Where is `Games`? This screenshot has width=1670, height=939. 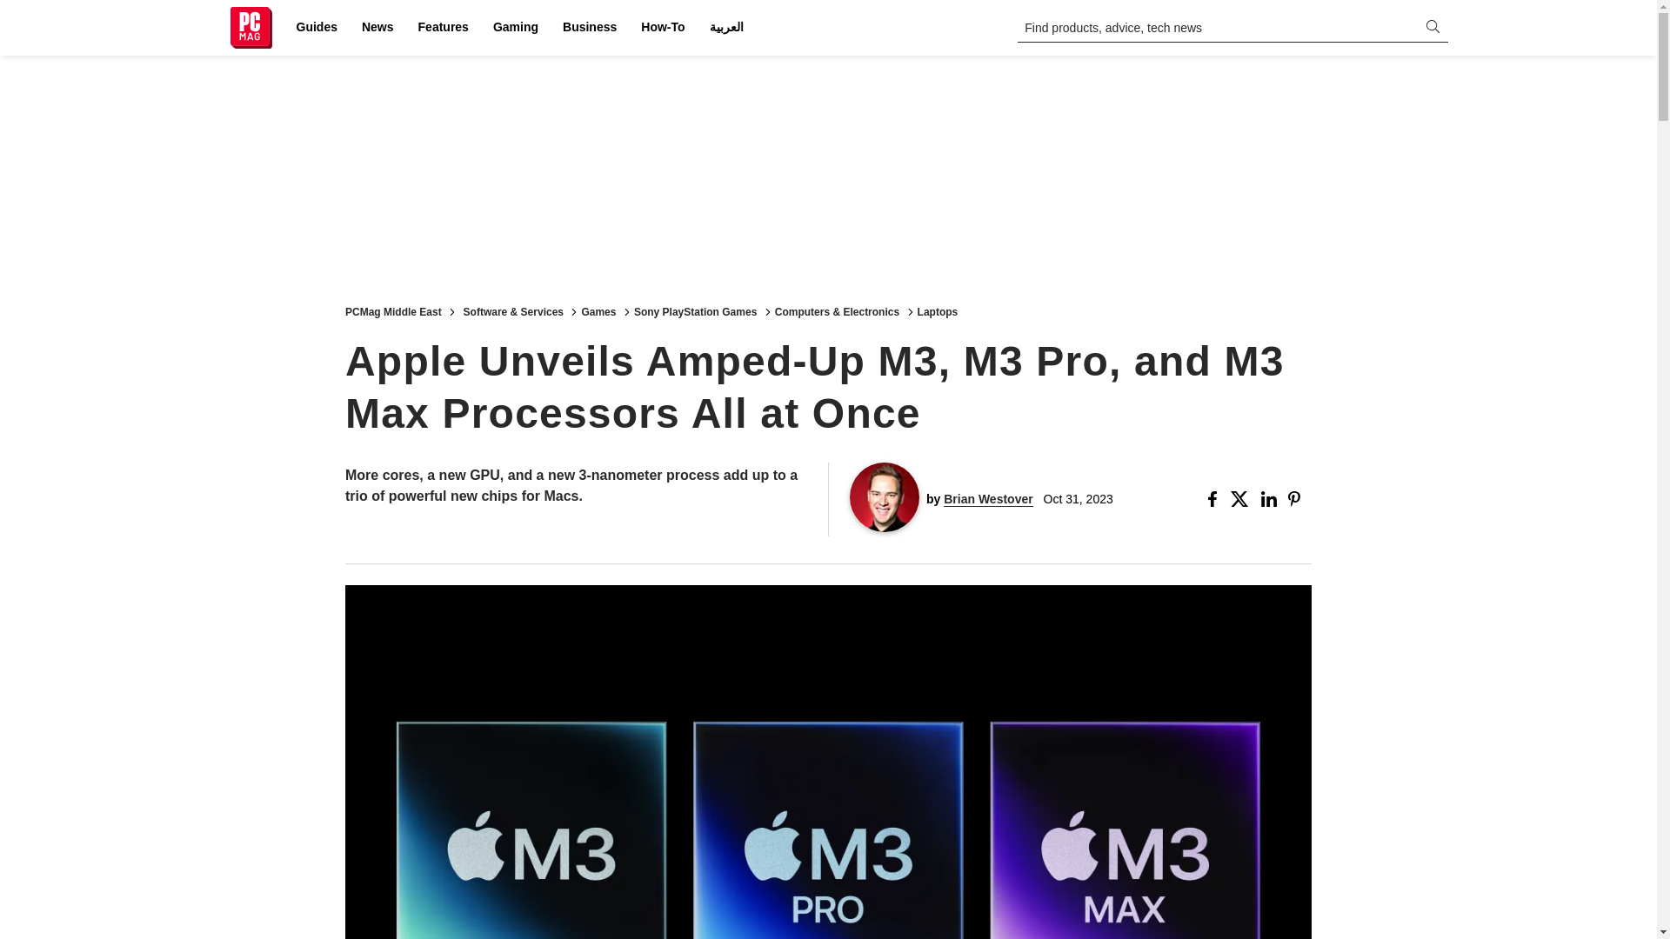
Games is located at coordinates (598, 310).